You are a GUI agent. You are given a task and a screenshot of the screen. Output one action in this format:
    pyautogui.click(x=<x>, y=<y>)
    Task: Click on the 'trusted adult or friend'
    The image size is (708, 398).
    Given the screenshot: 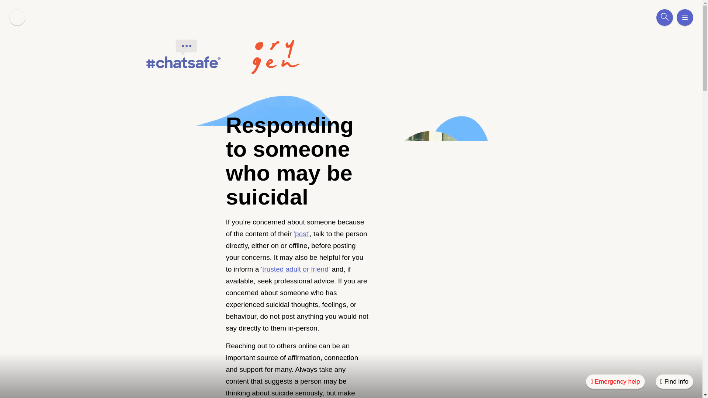 What is the action you would take?
    pyautogui.click(x=295, y=269)
    